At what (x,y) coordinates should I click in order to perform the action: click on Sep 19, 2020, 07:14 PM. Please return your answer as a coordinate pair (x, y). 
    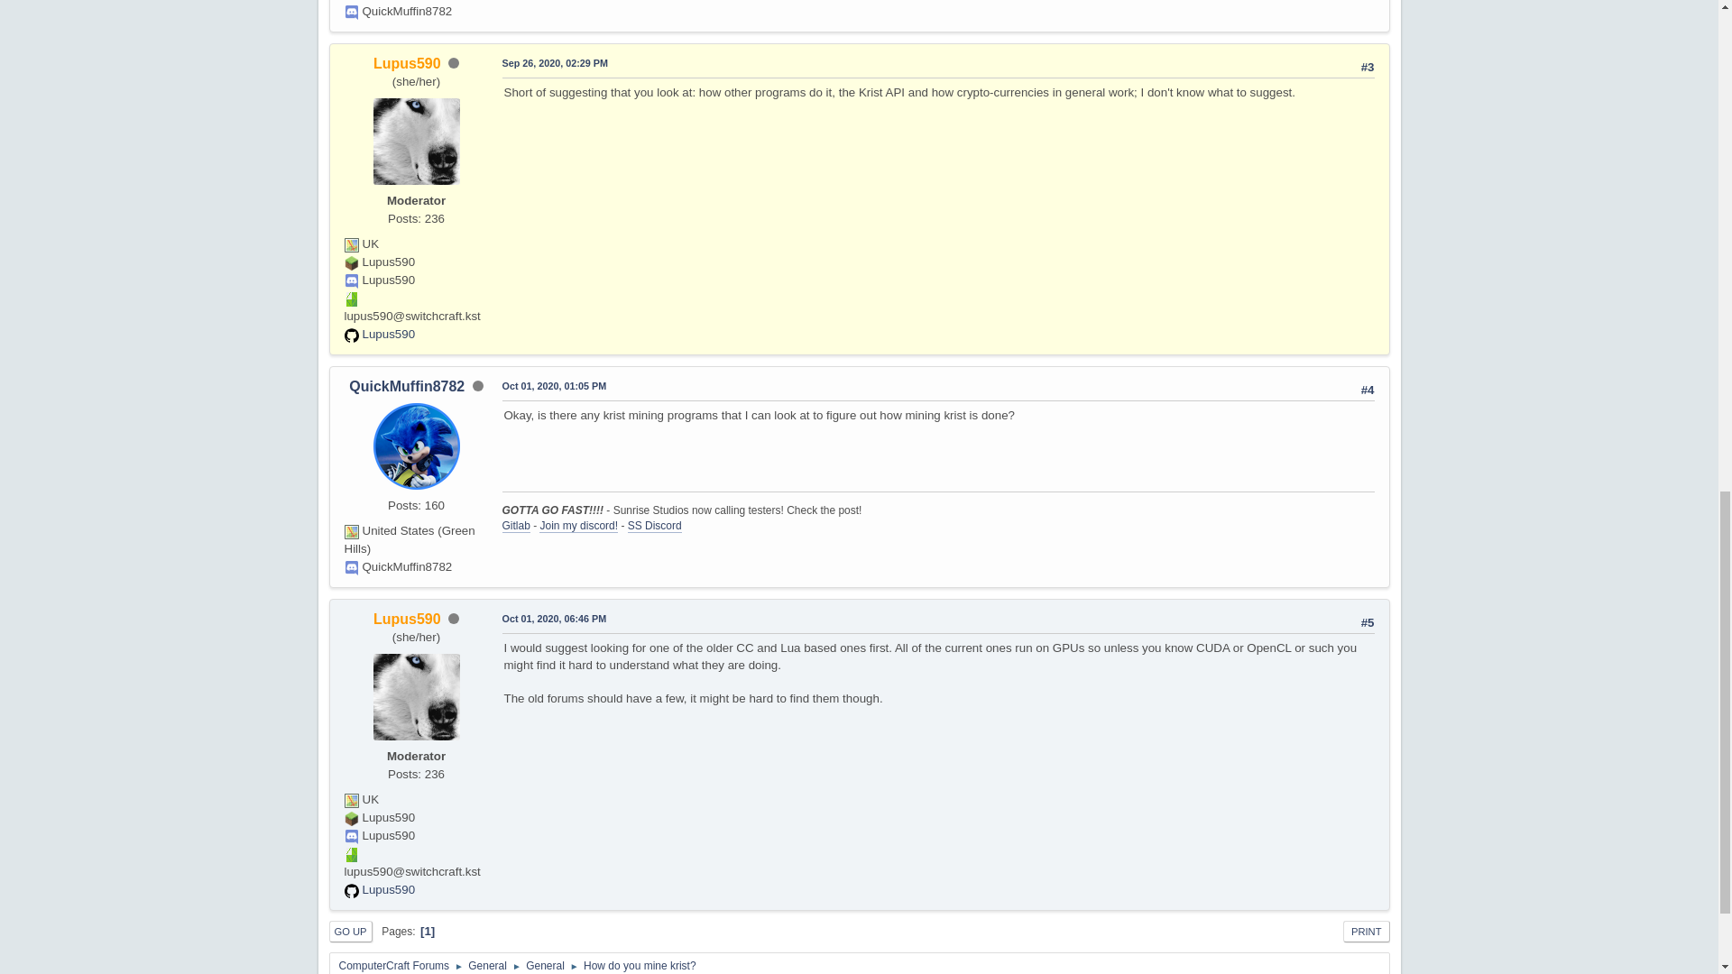
    Looking at the image, I should click on (554, 614).